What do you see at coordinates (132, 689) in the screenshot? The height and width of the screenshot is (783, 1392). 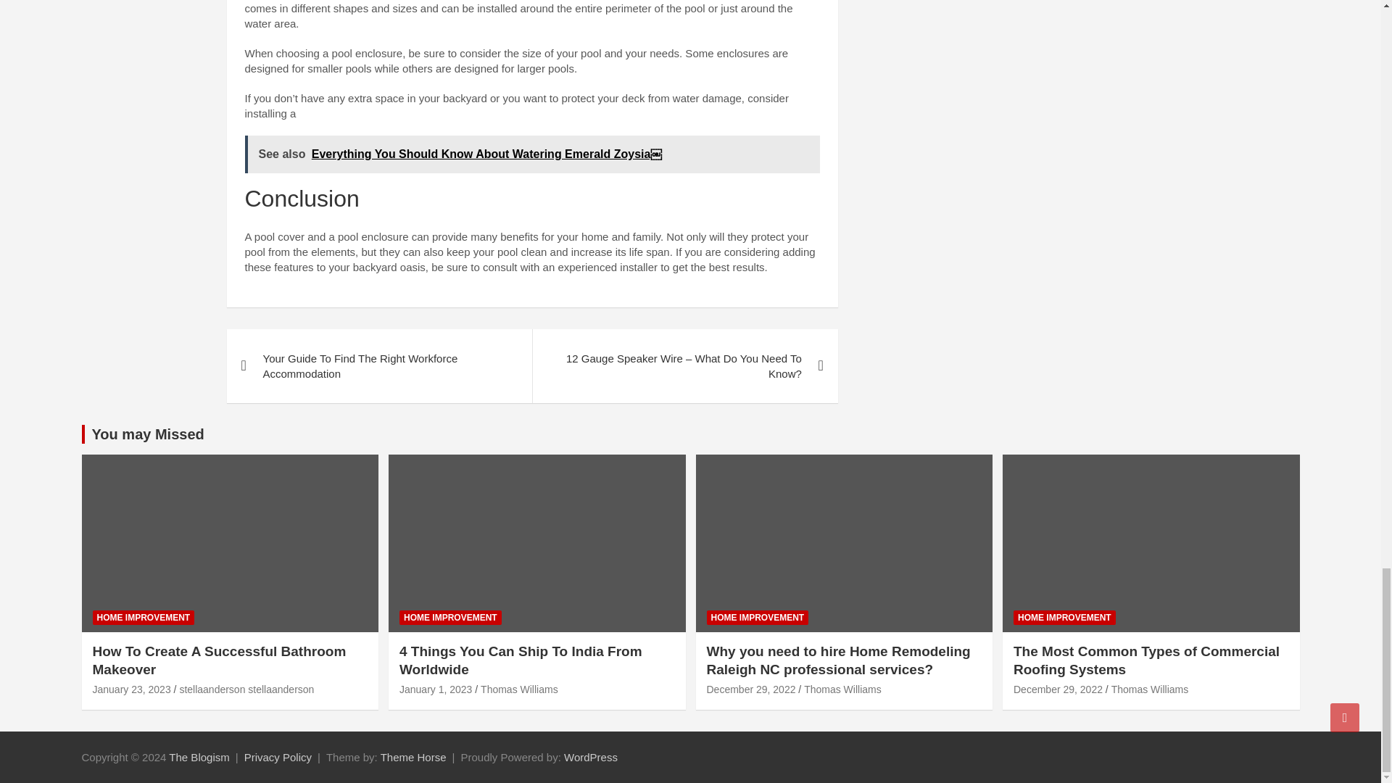 I see `How To Create A Successful Bathroom Makeover` at bounding box center [132, 689].